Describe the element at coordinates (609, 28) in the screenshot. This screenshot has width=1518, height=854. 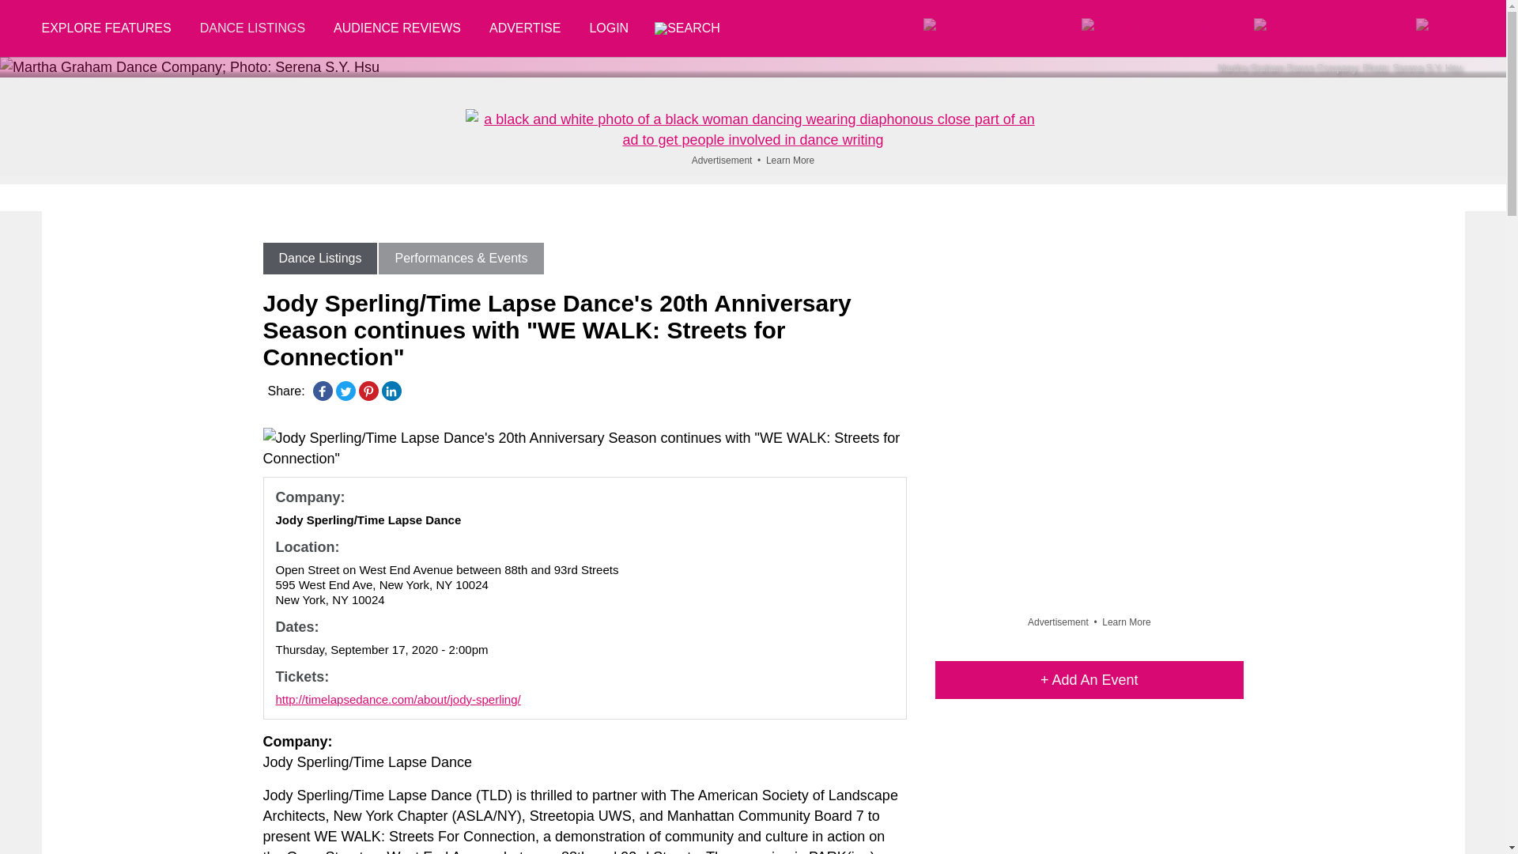
I see `LOGIN` at that location.